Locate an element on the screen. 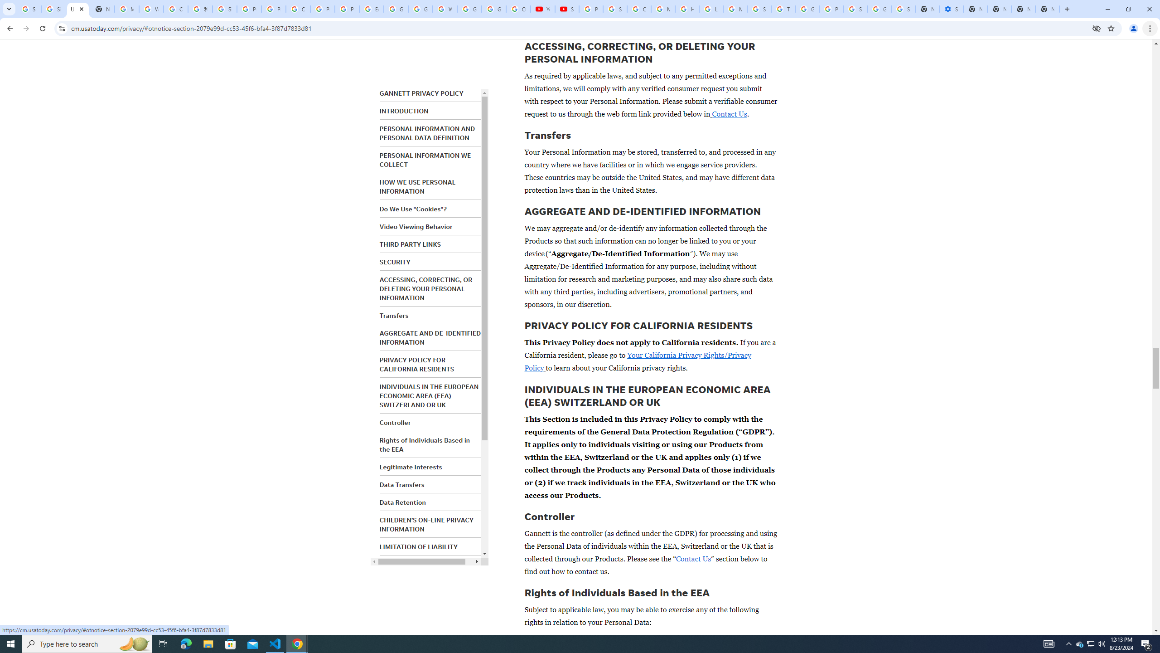 This screenshot has height=653, width=1160. Create your Google Account is located at coordinates (298, 9).